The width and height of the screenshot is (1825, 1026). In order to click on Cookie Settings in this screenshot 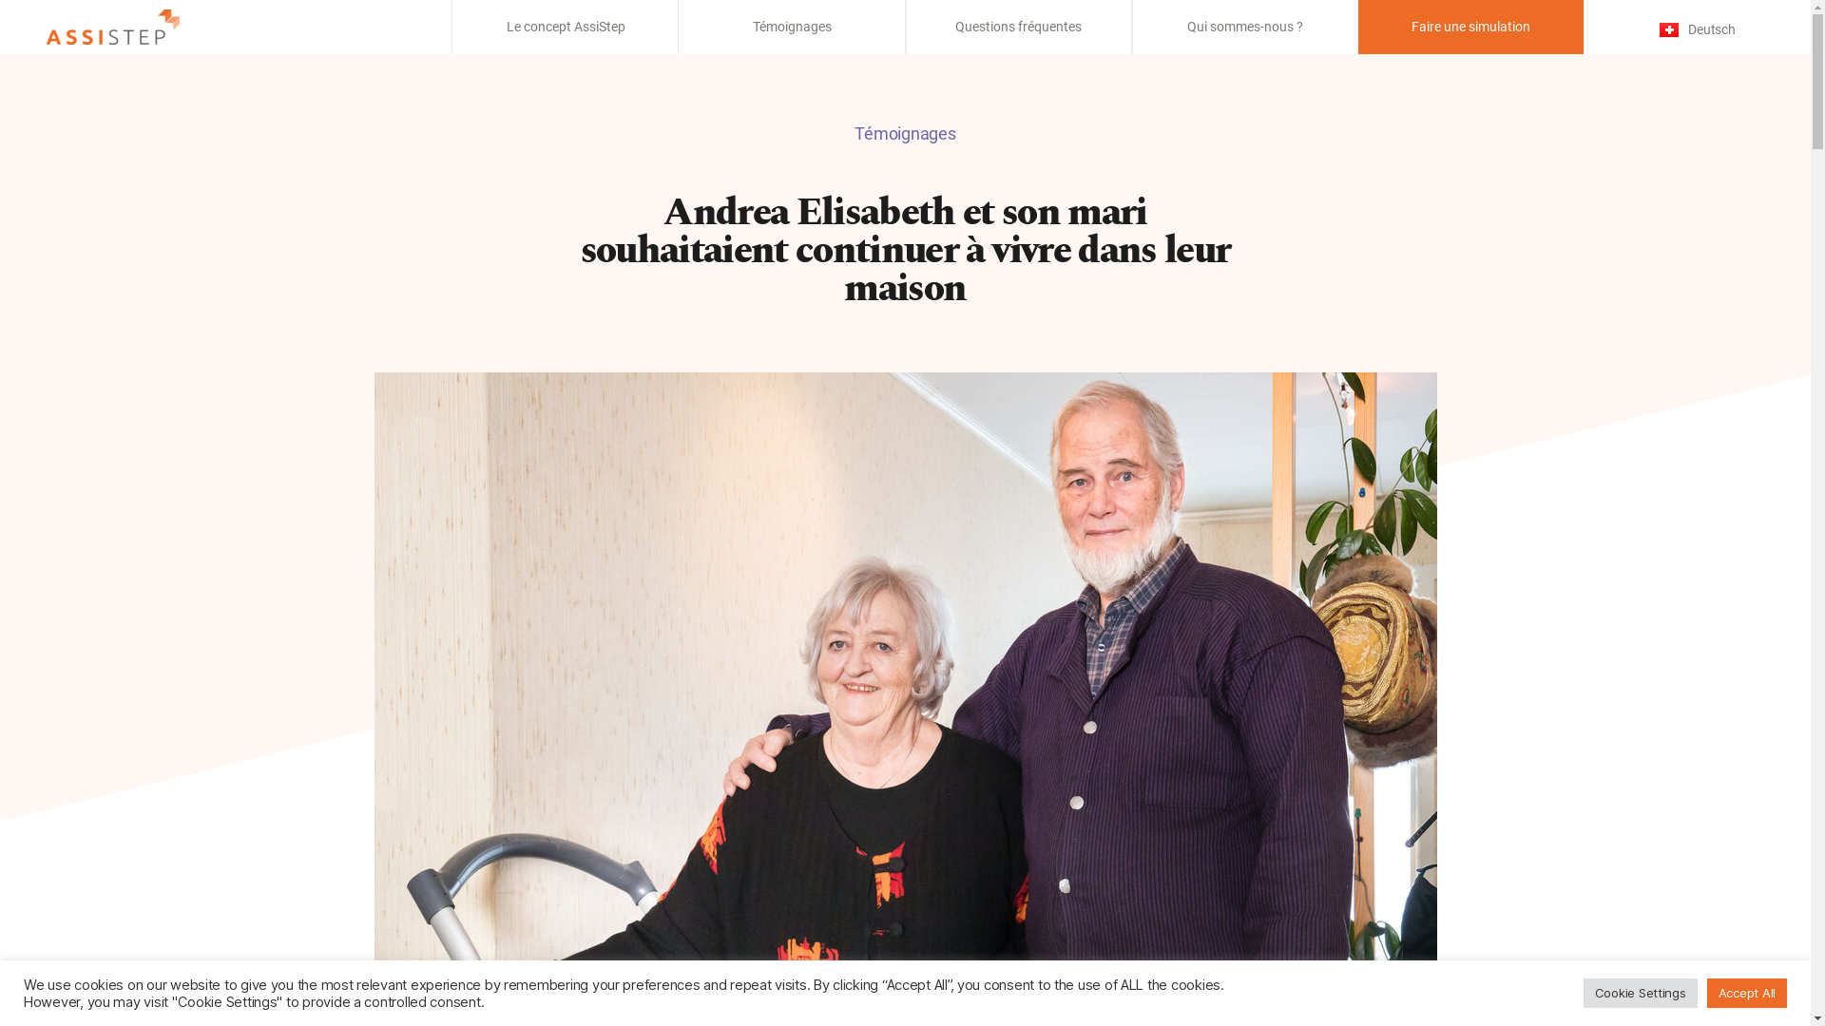, I will do `click(1641, 994)`.